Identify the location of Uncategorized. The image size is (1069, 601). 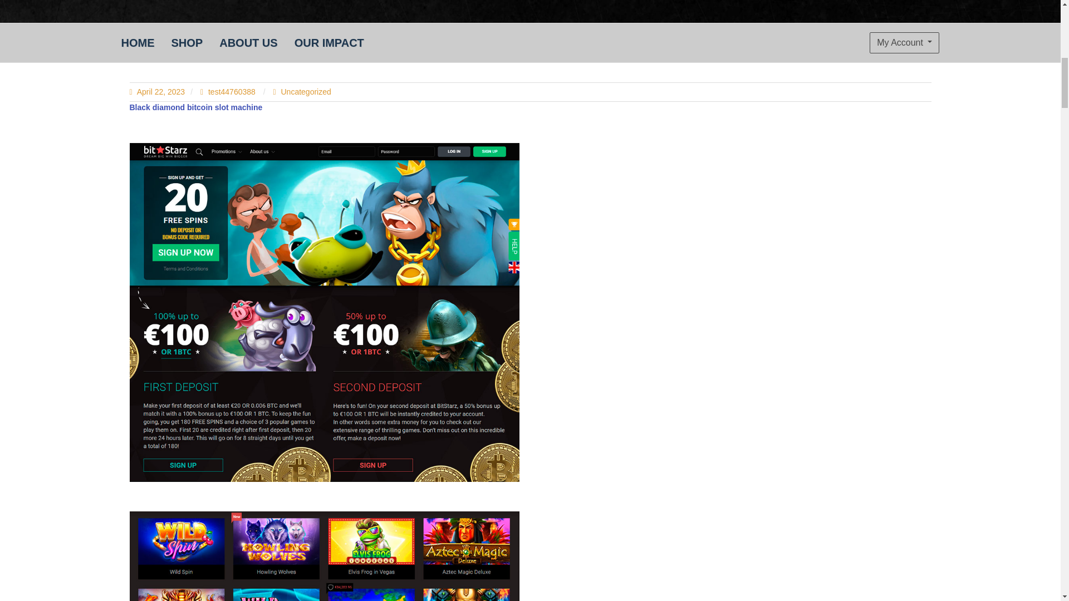
(305, 91).